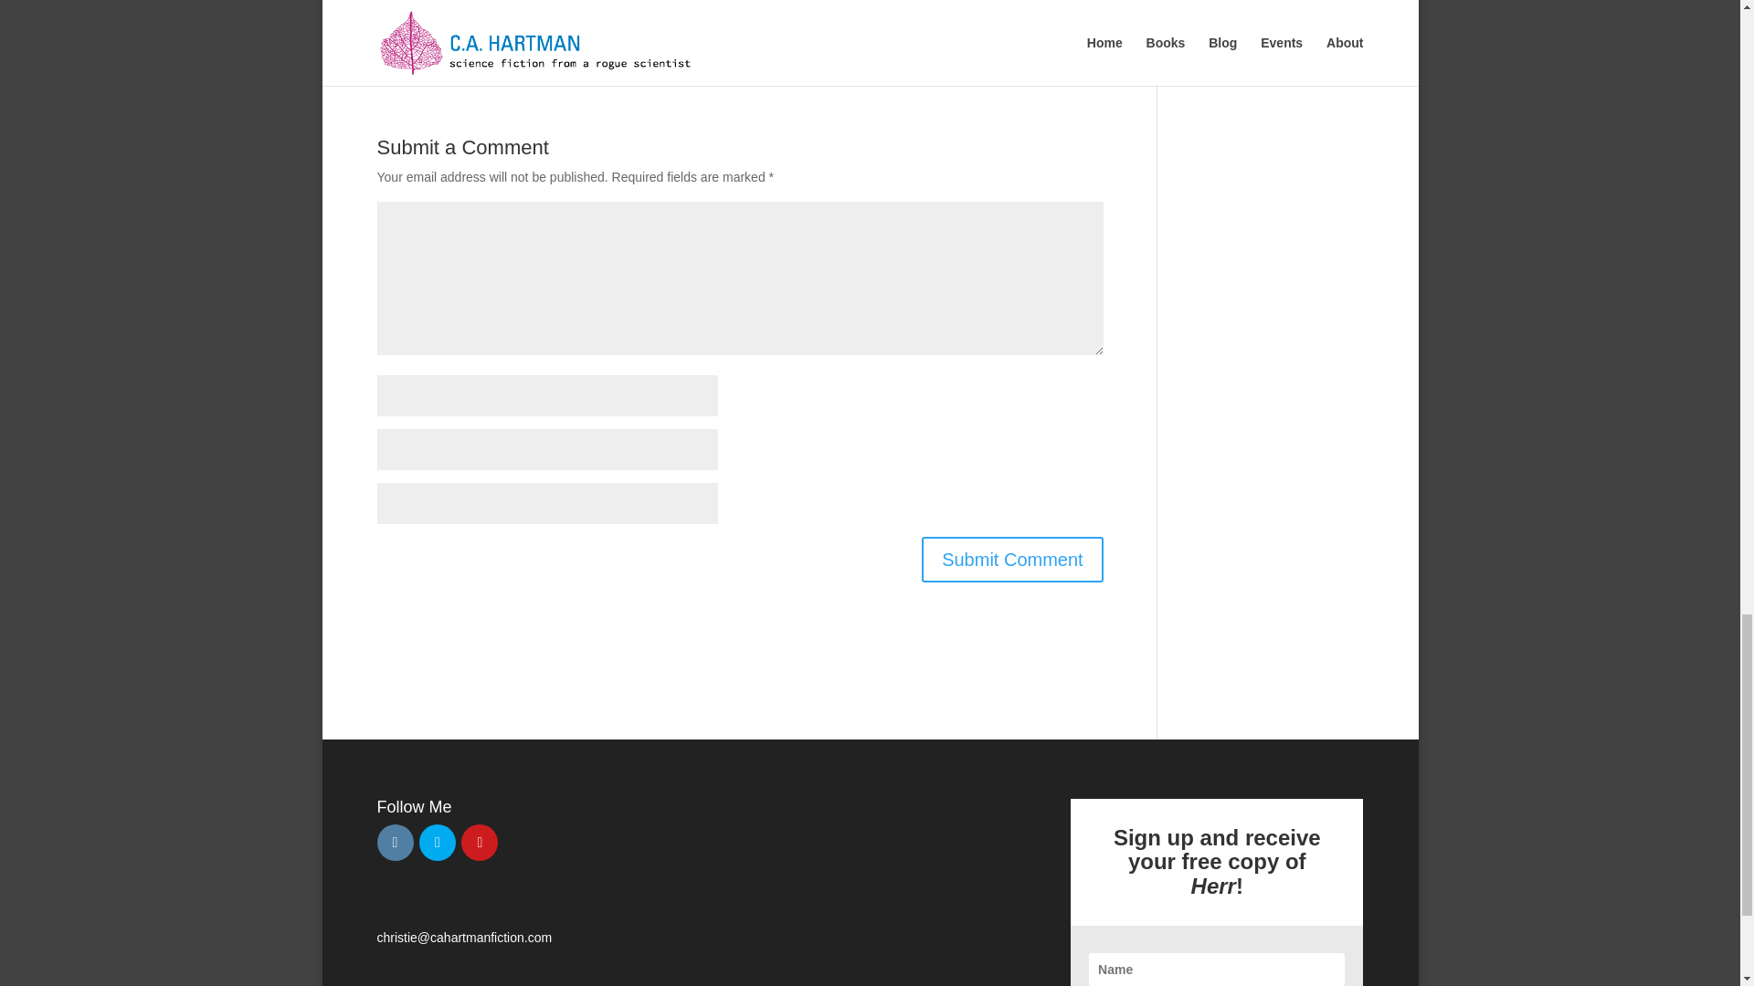  Describe the element at coordinates (1012, 559) in the screenshot. I see `Submit Comment` at that location.